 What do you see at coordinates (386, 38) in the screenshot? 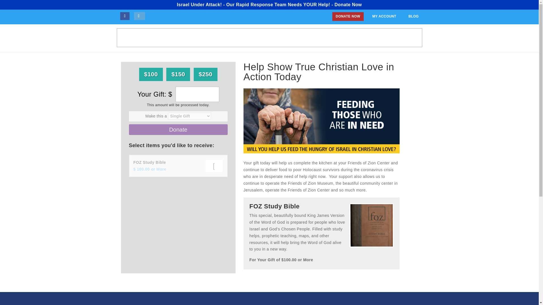
I see `STORE` at bounding box center [386, 38].